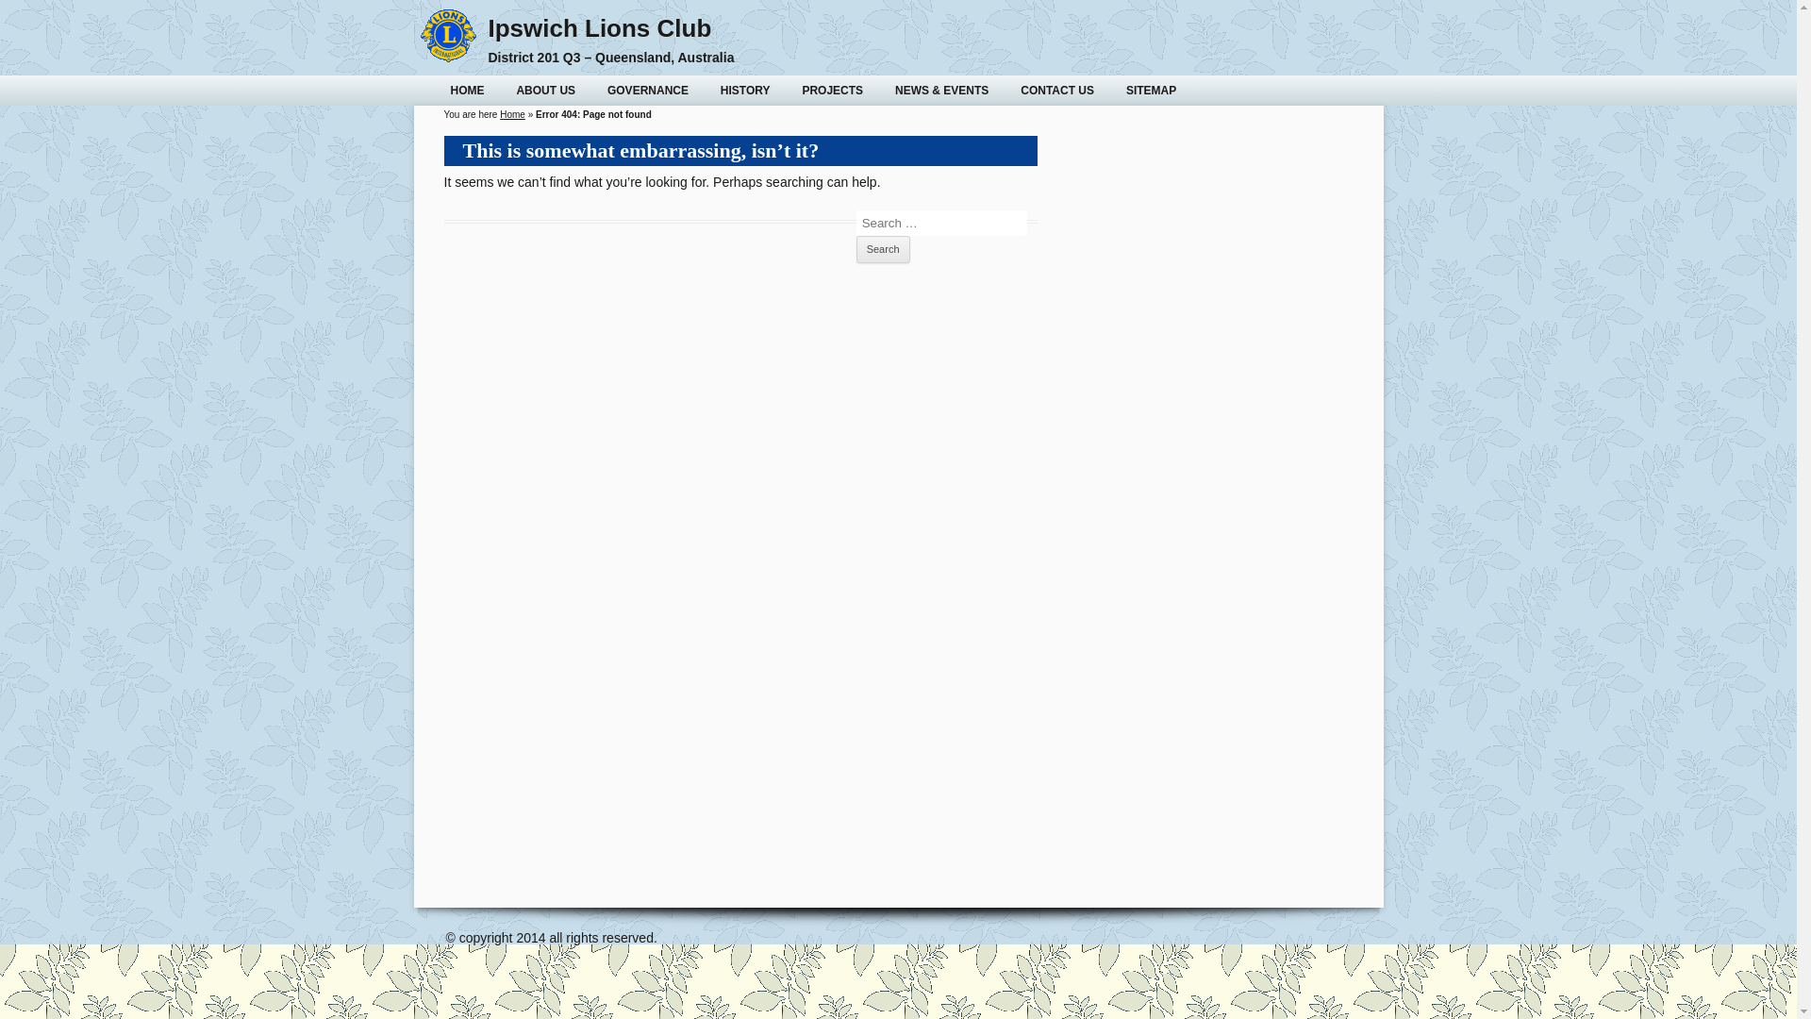  I want to click on HOME, so click(467, 91).